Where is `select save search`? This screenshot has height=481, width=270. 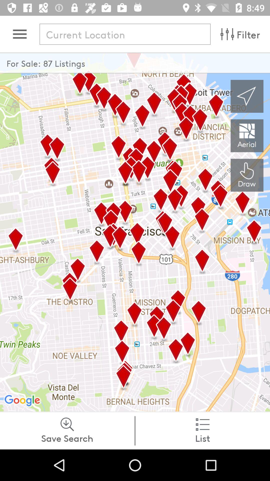 select save search is located at coordinates (67, 431).